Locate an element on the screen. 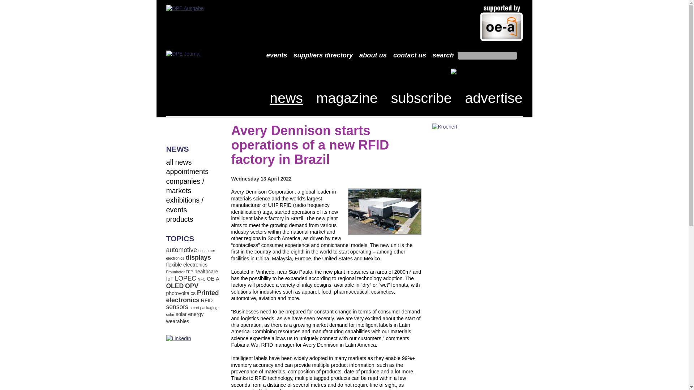  flexible electronics is located at coordinates (187, 264).